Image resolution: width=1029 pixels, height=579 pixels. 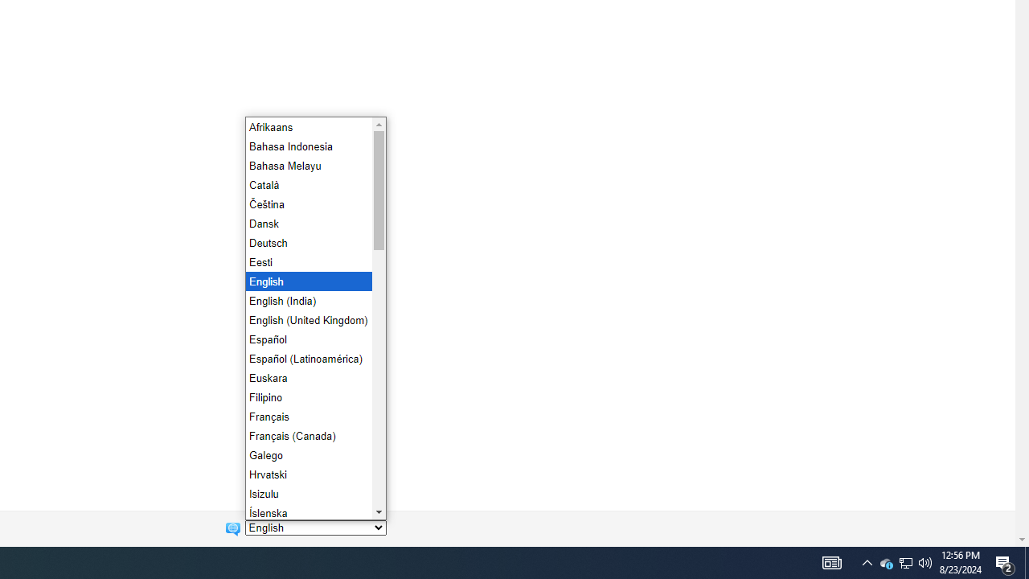 I want to click on Euskara, so click(x=307, y=377).